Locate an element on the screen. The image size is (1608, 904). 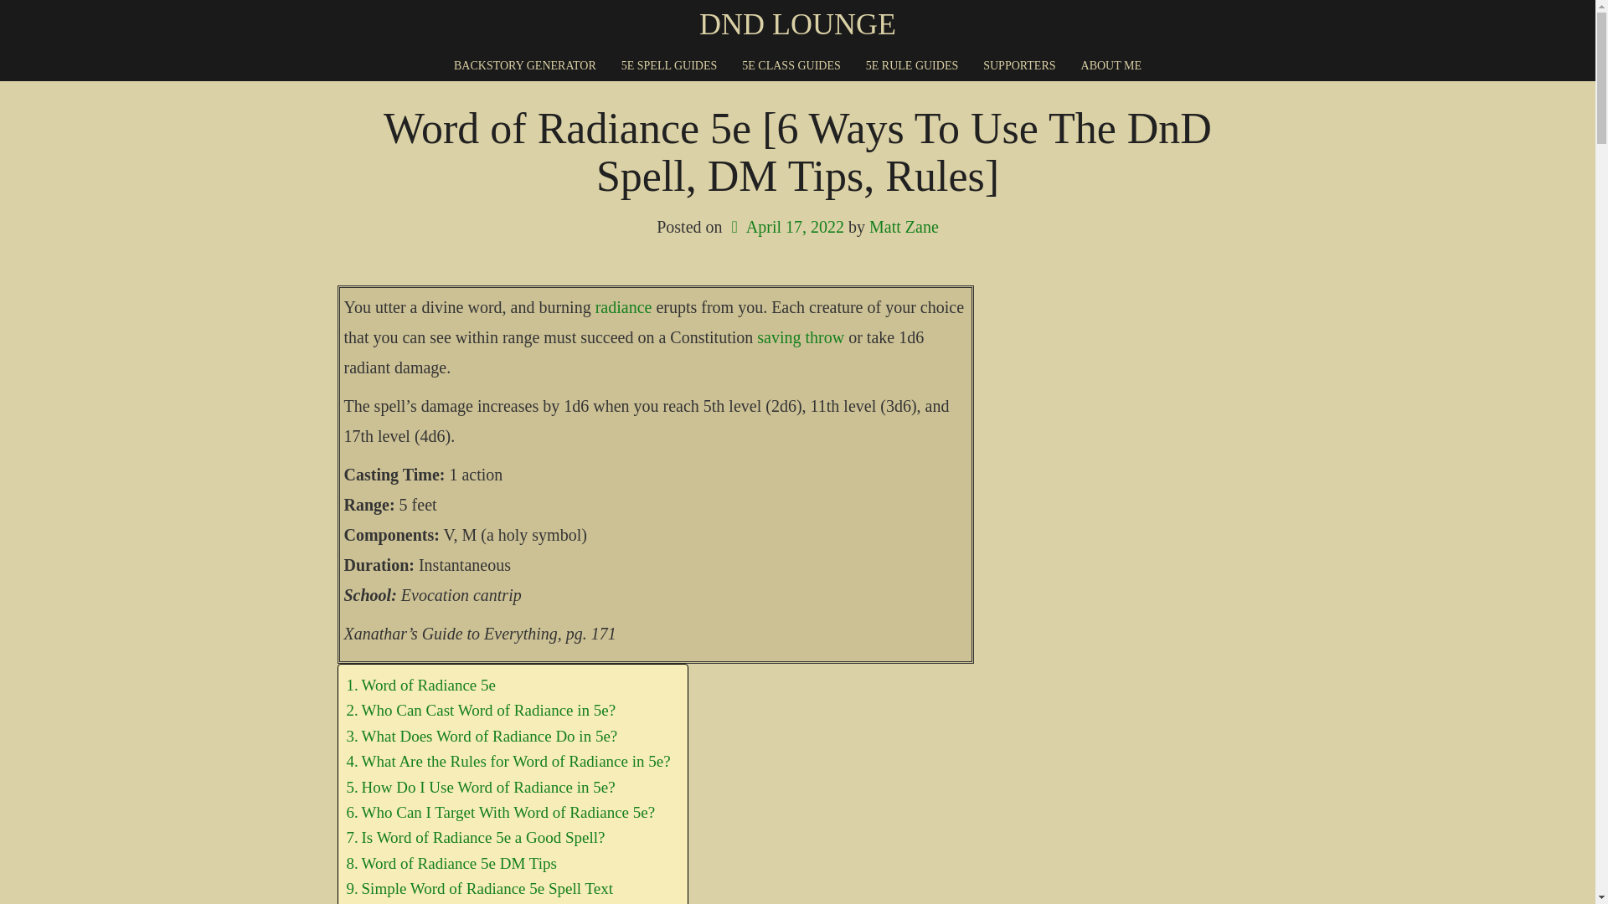
ABOUT ME is located at coordinates (1111, 65).